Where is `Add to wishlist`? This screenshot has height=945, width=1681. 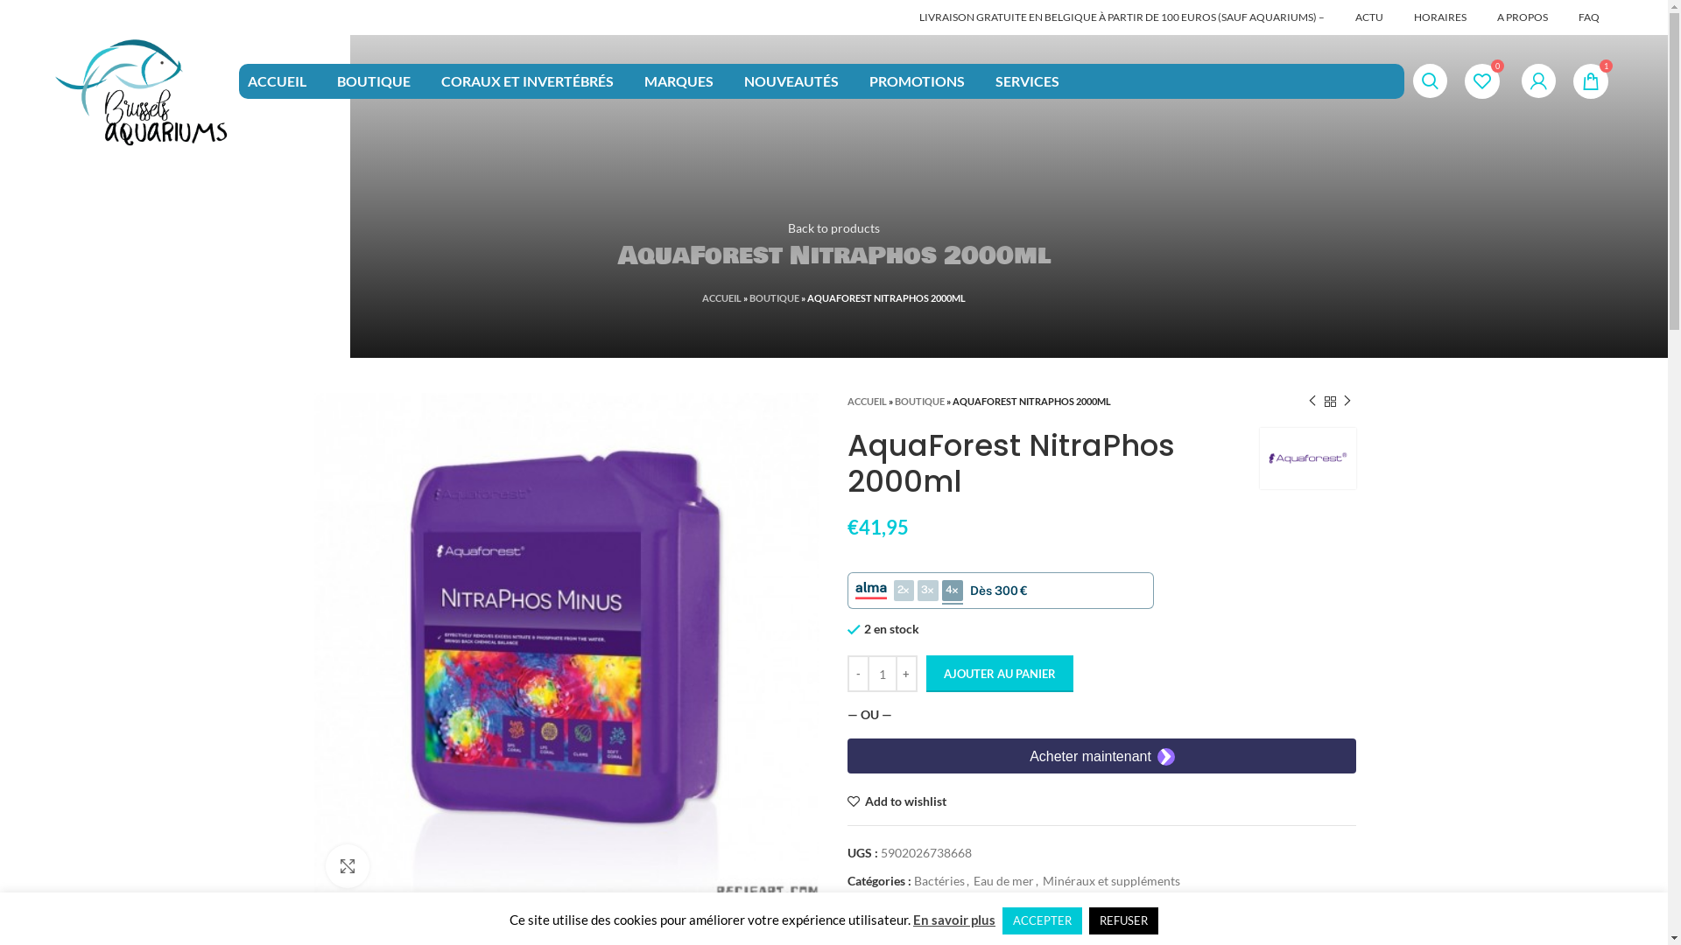 Add to wishlist is located at coordinates (897, 801).